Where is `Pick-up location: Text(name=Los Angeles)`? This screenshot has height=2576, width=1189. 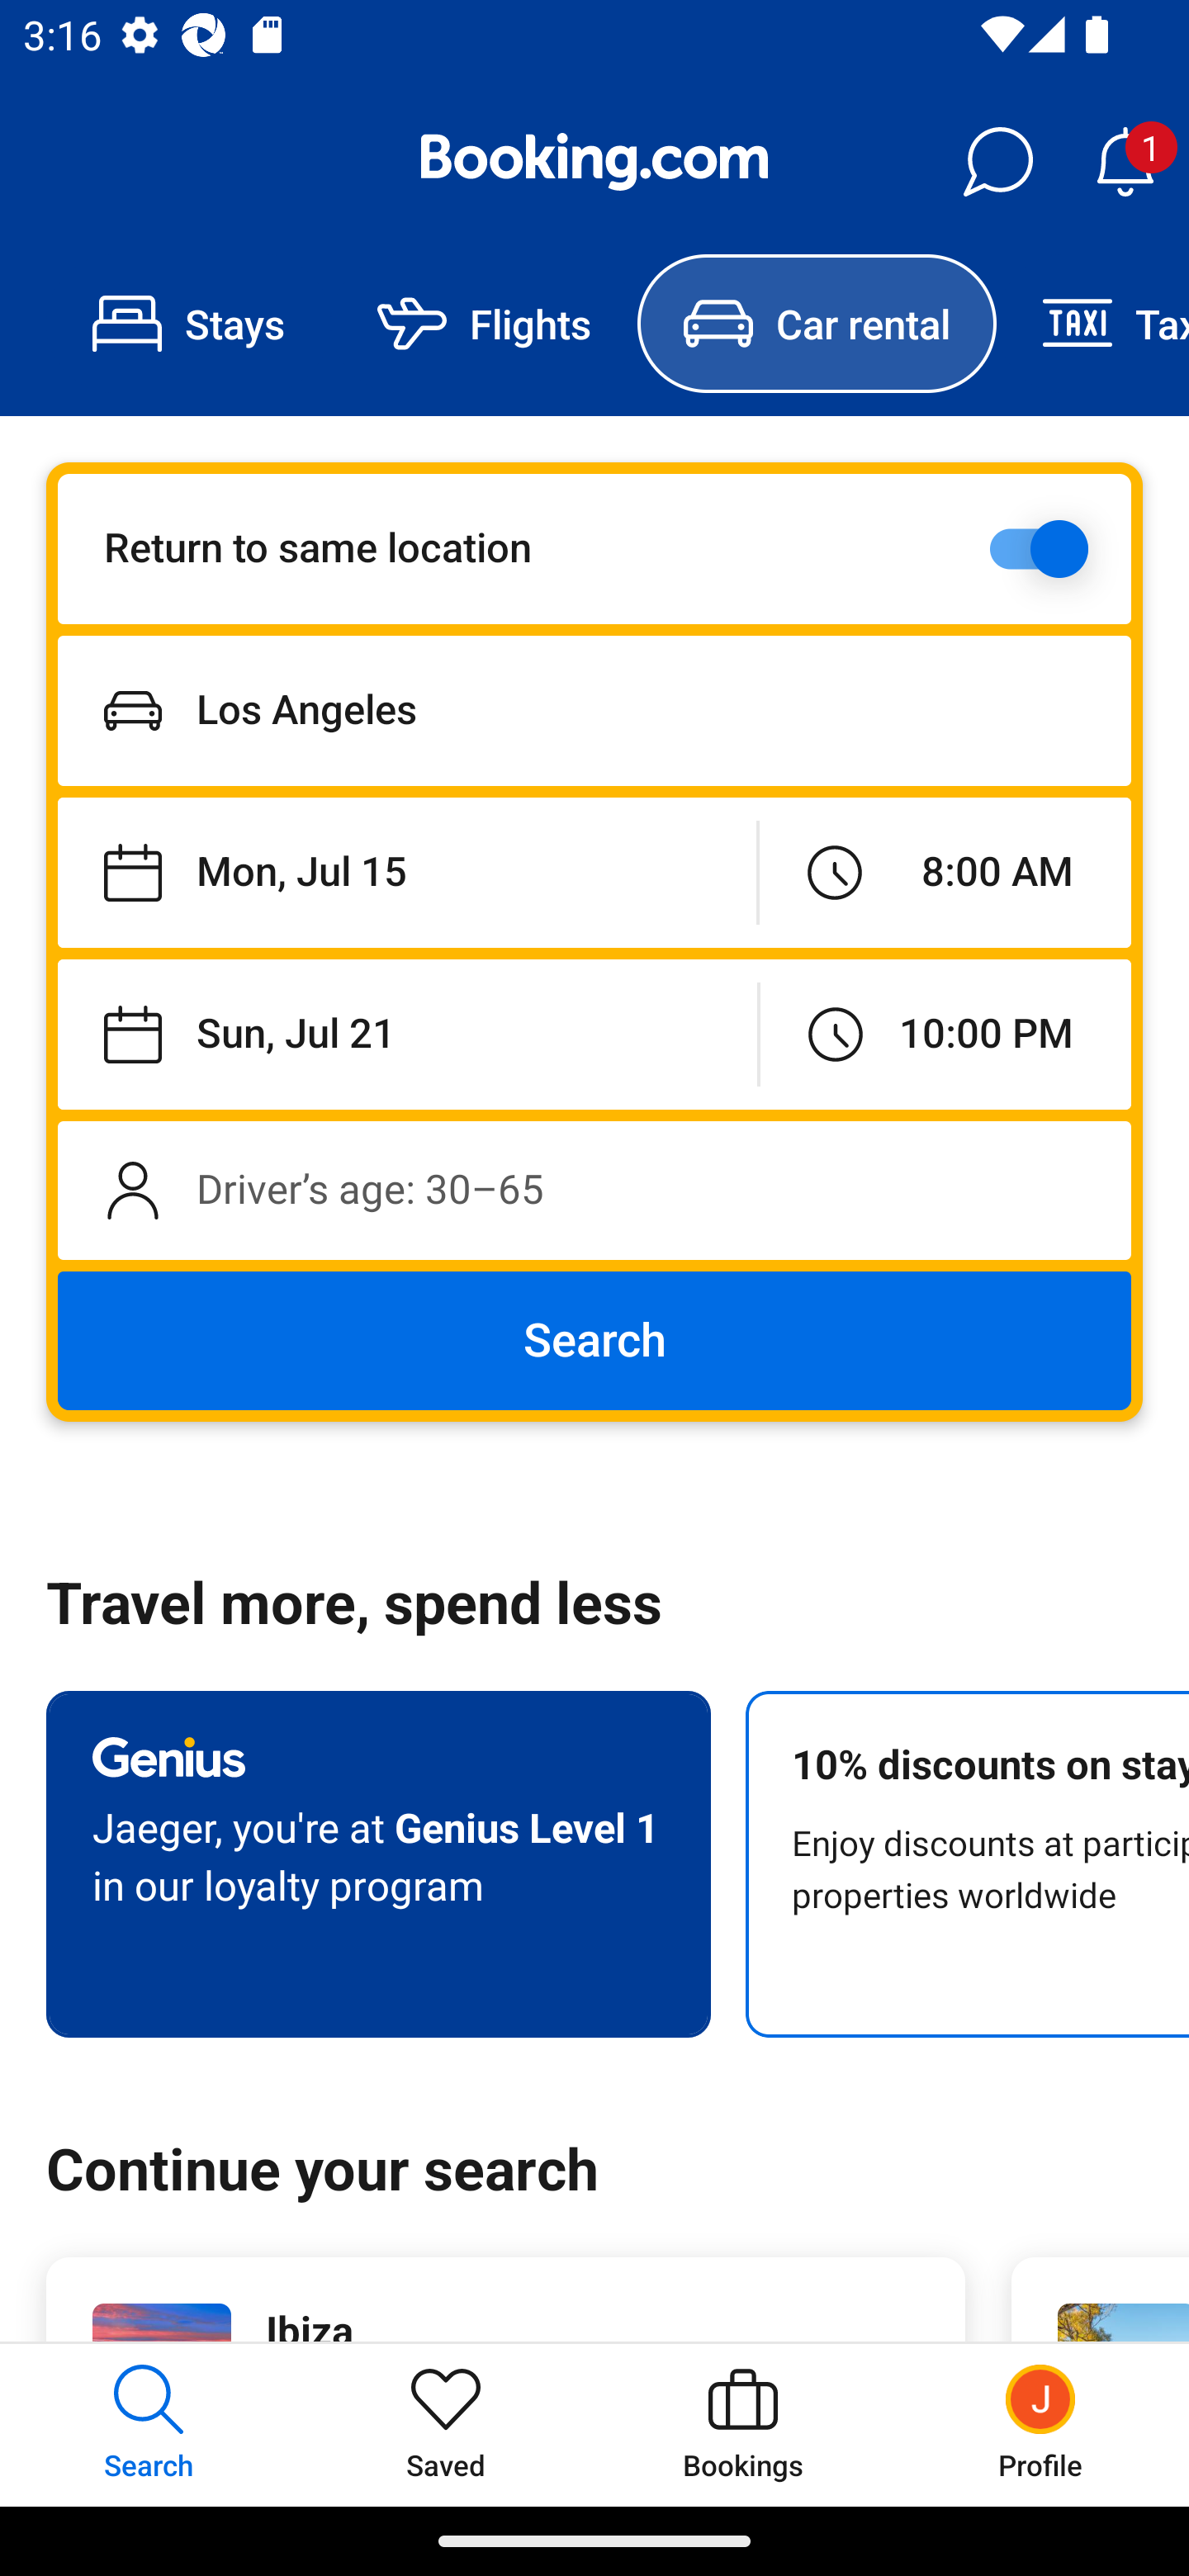 Pick-up location: Text(name=Los Angeles) is located at coordinates (594, 710).